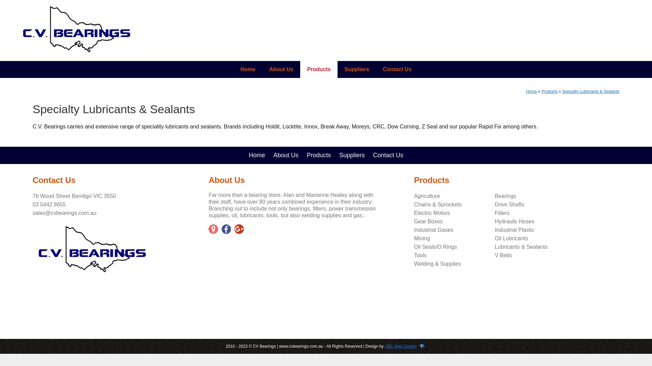 The height and width of the screenshot is (366, 652). What do you see at coordinates (428, 222) in the screenshot?
I see `Gear Boxes` at bounding box center [428, 222].